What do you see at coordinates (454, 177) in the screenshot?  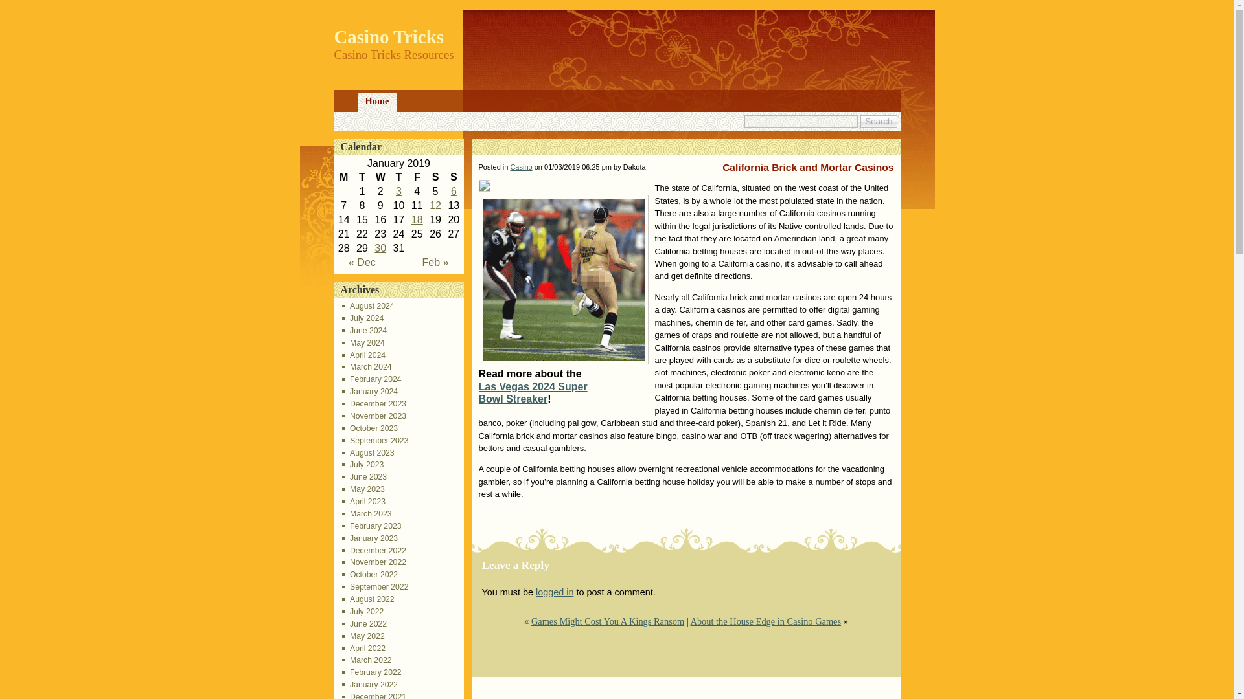 I see `Sunday` at bounding box center [454, 177].